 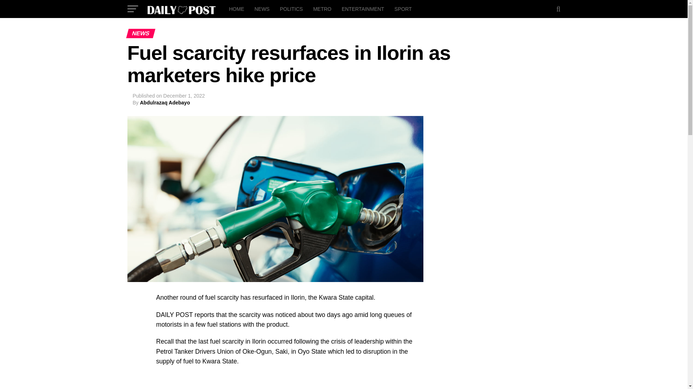 I want to click on METRO, so click(x=323, y=9).